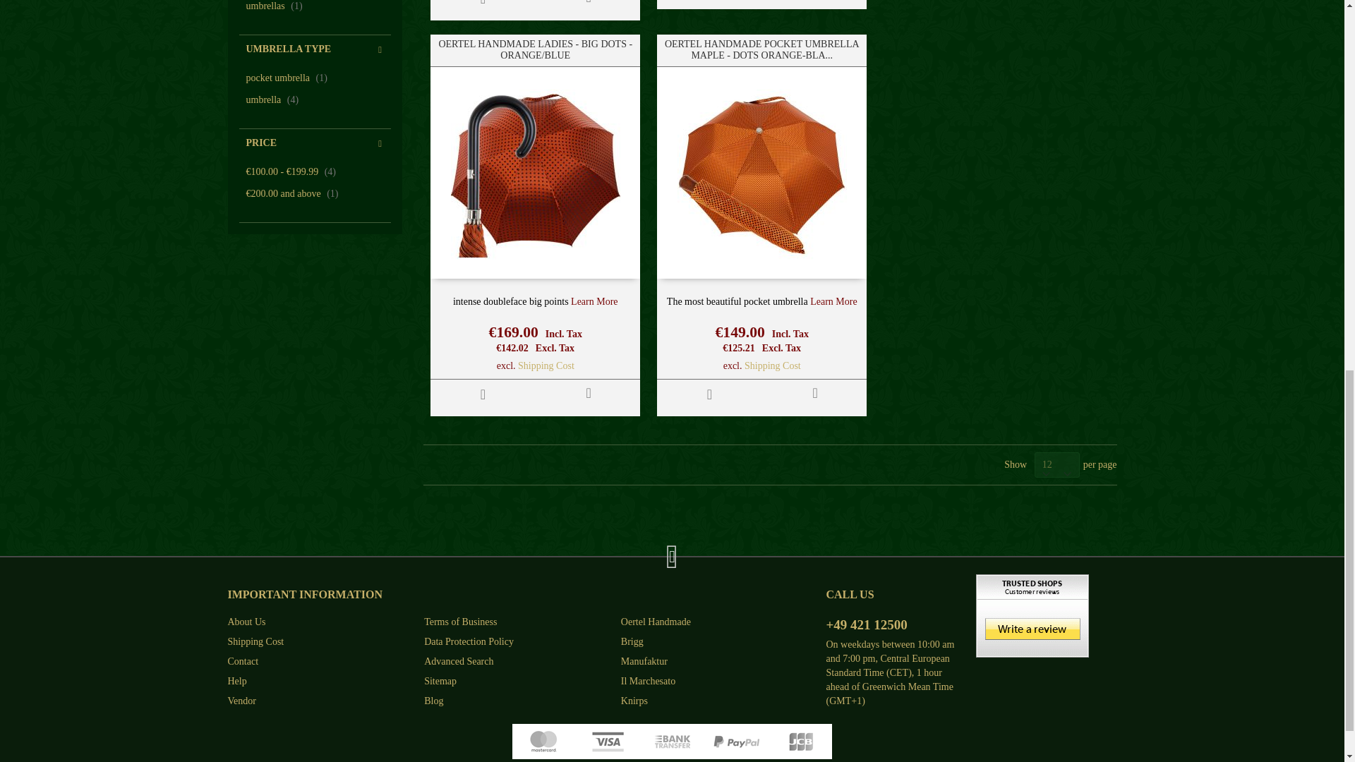 The width and height of the screenshot is (1355, 762). I want to click on Add to Compare, so click(588, 5).